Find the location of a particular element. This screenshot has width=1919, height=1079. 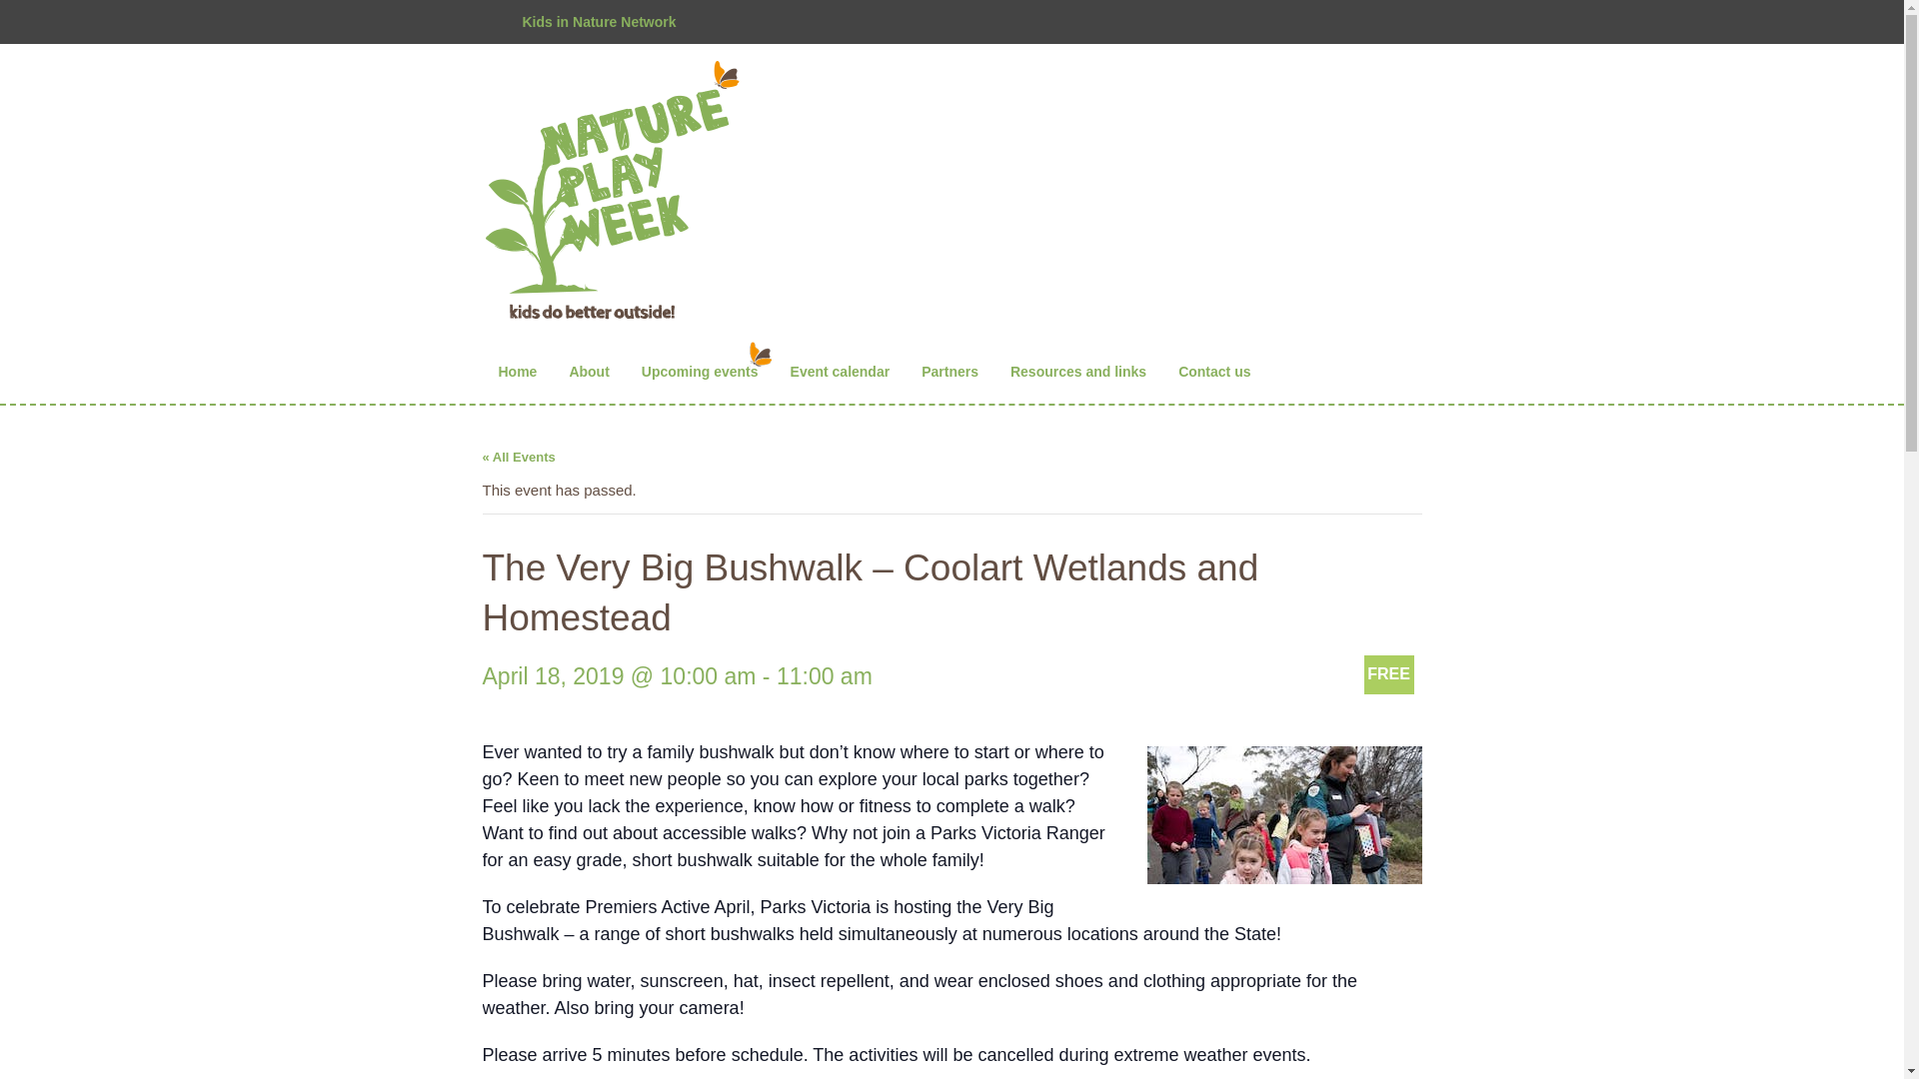

Kids in Nature Network is located at coordinates (598, 22).